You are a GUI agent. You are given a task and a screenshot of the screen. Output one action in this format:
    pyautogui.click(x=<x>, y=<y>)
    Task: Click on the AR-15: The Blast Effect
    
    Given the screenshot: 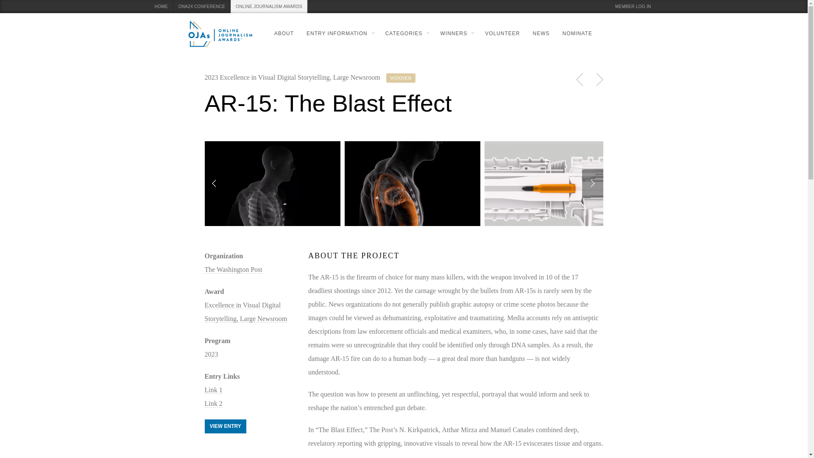 What is the action you would take?
    pyautogui.click(x=412, y=183)
    